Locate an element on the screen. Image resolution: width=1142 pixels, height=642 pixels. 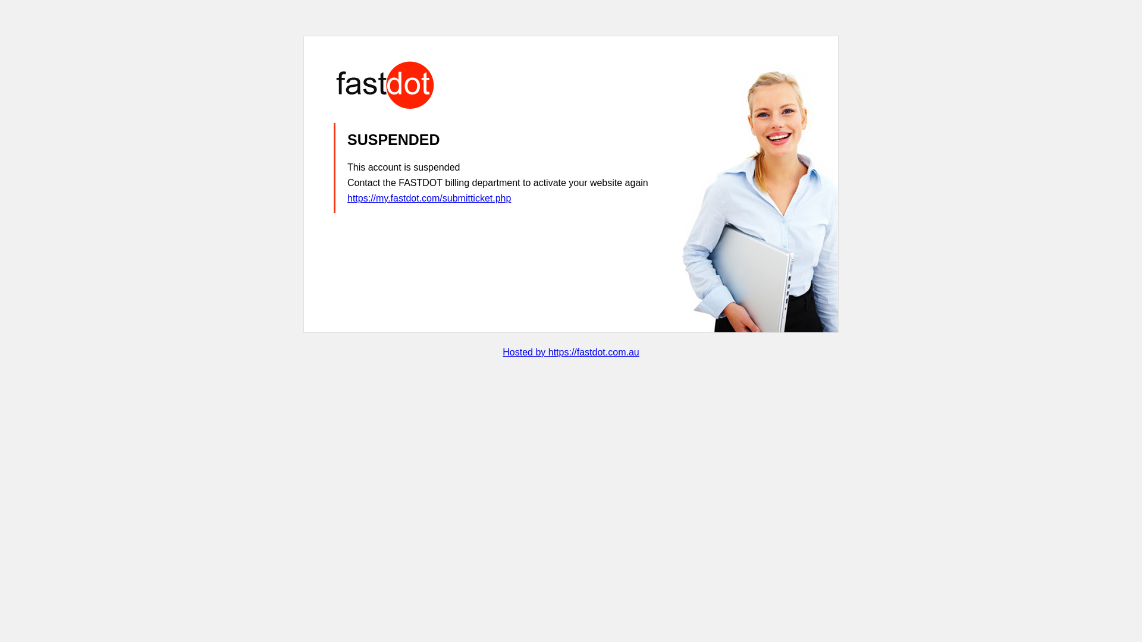
Hosted by https://fastdot.com.au is located at coordinates (571, 352).